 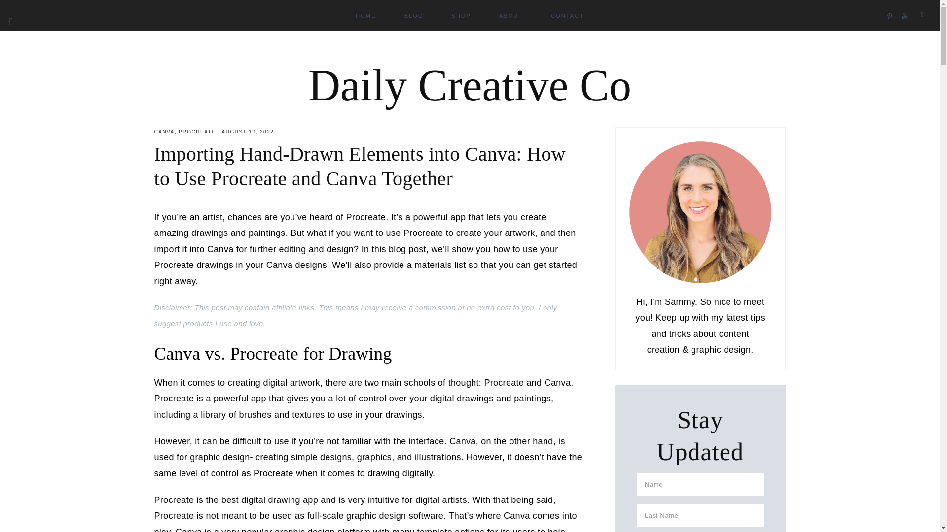 I want to click on BLOG, so click(x=414, y=15).